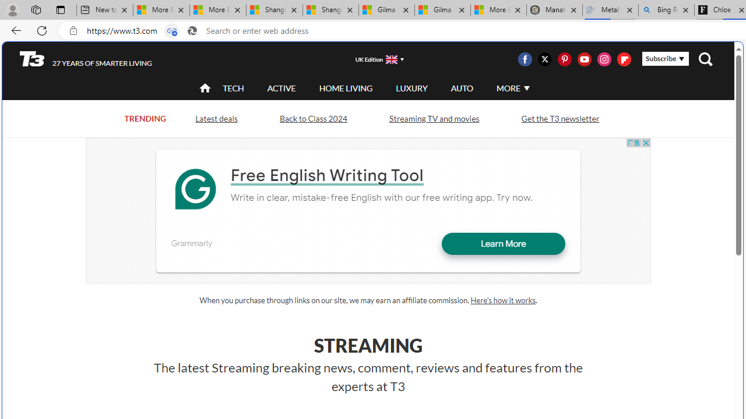 This screenshot has height=419, width=746. I want to click on Class: navigation__search, so click(705, 59).